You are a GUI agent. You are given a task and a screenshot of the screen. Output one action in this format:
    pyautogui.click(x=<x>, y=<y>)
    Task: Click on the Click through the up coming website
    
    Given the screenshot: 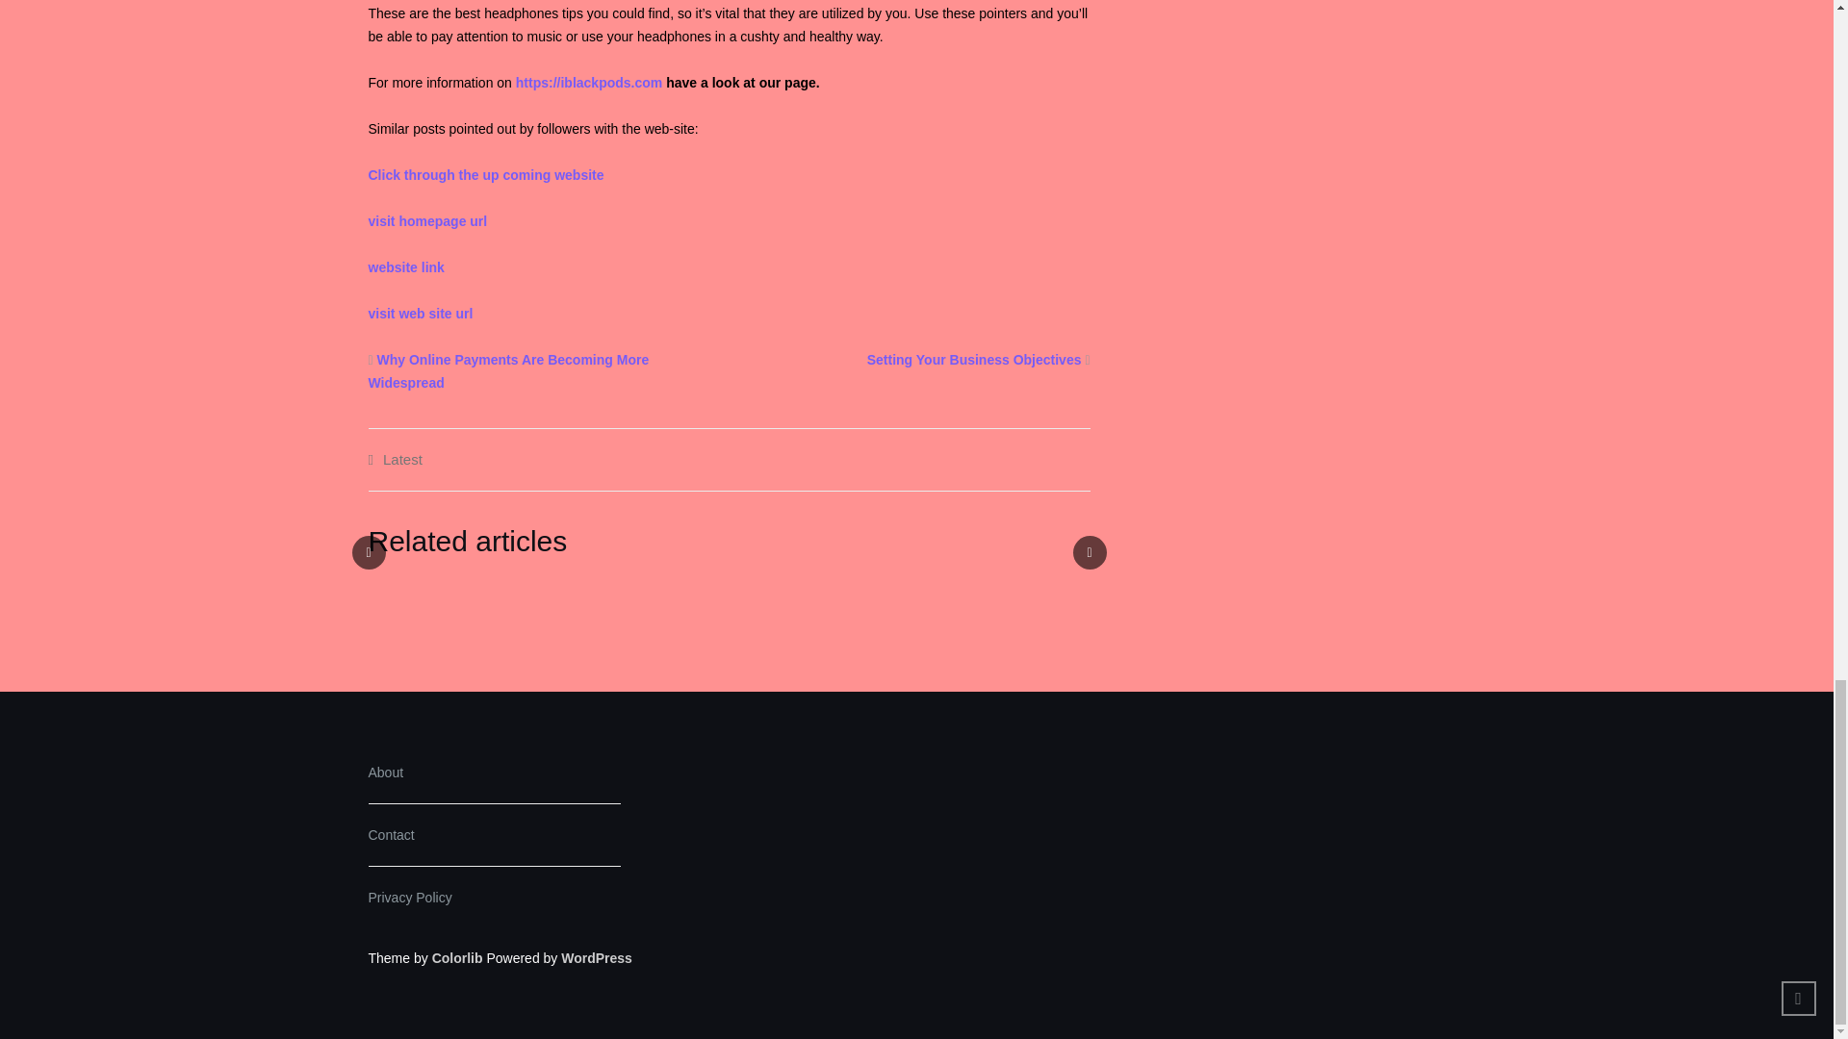 What is the action you would take?
    pyautogui.click(x=485, y=175)
    